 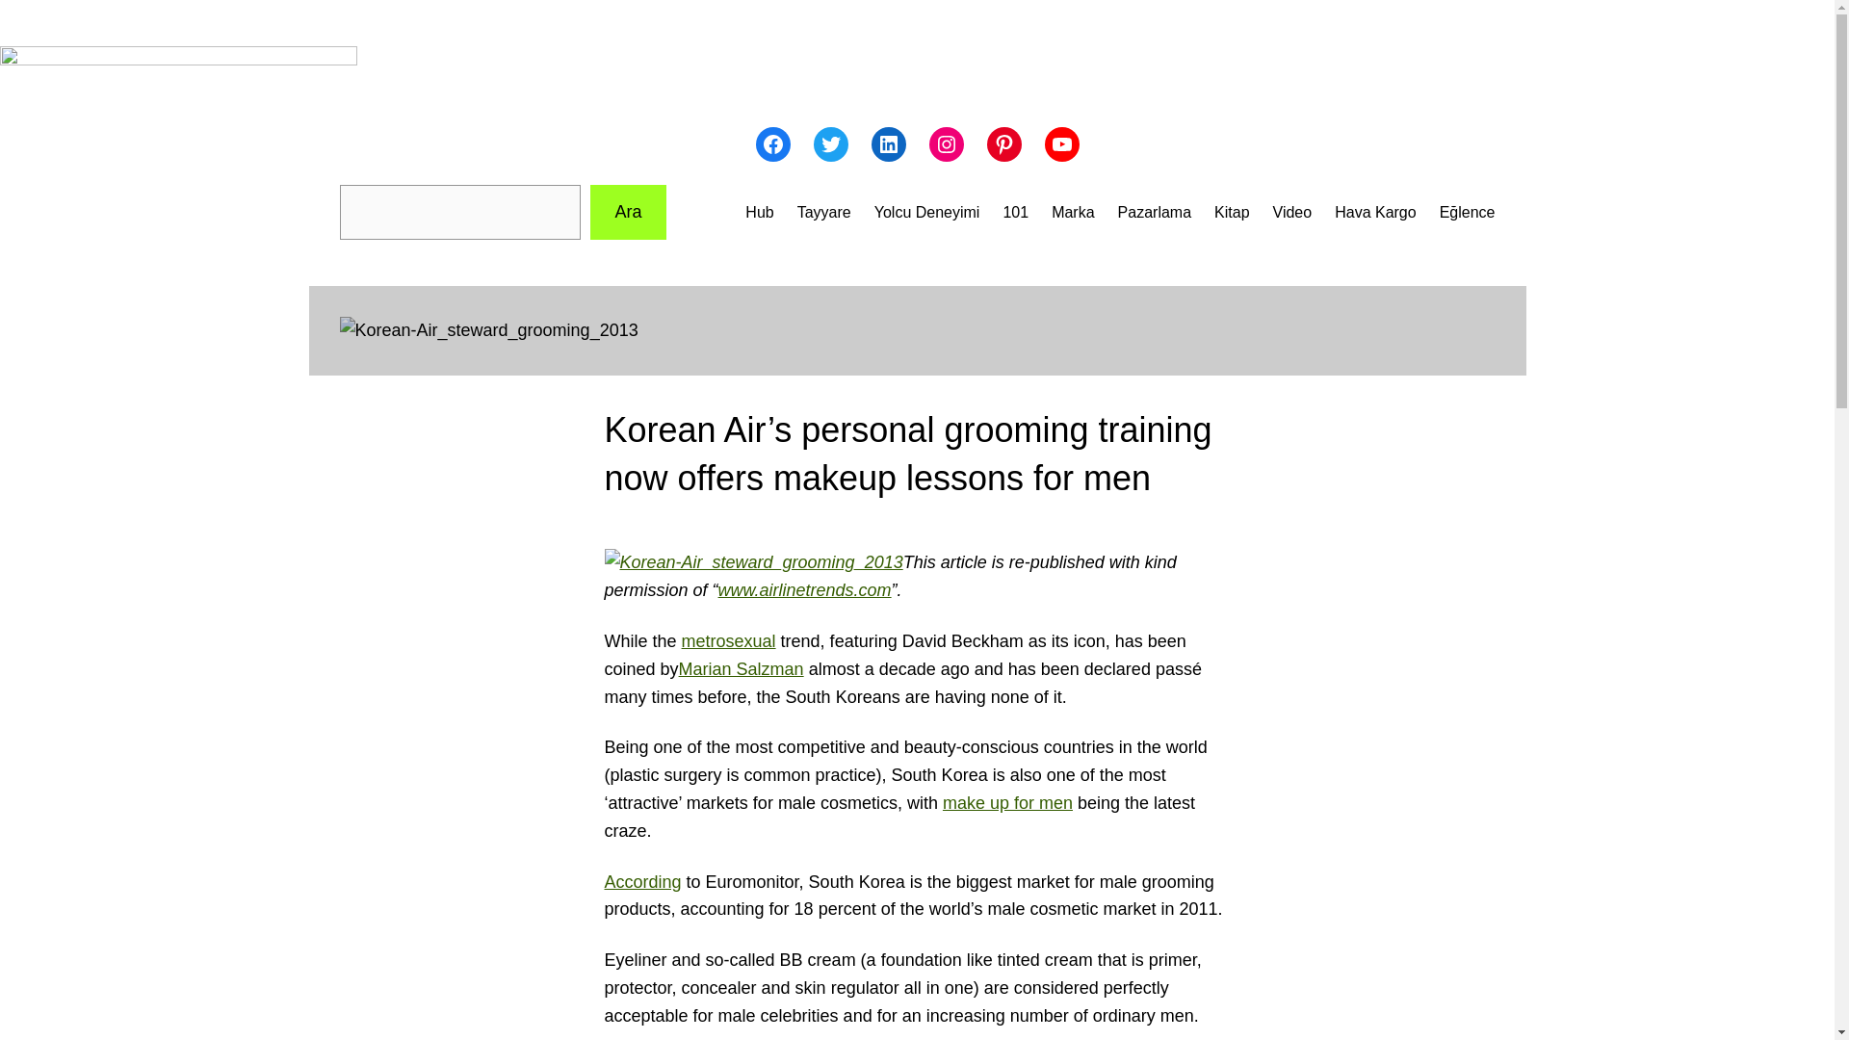 What do you see at coordinates (1292, 213) in the screenshot?
I see `ntttttt` at bounding box center [1292, 213].